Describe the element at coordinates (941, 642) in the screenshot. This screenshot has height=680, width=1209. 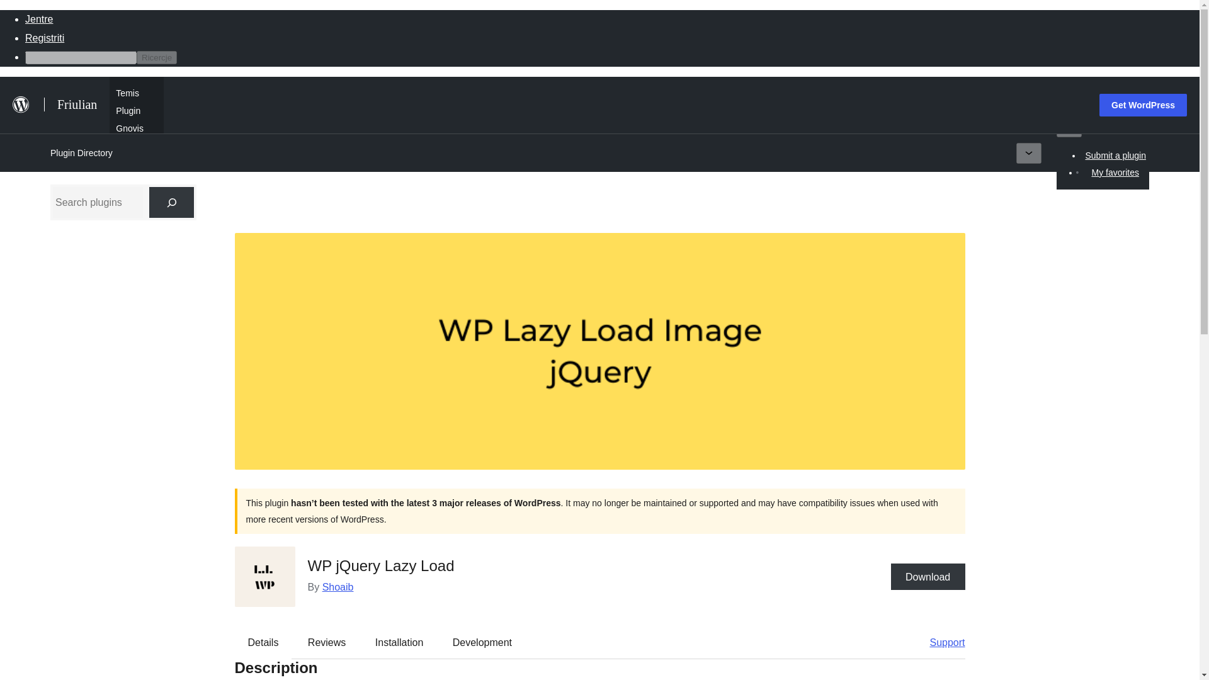
I see `Support` at that location.